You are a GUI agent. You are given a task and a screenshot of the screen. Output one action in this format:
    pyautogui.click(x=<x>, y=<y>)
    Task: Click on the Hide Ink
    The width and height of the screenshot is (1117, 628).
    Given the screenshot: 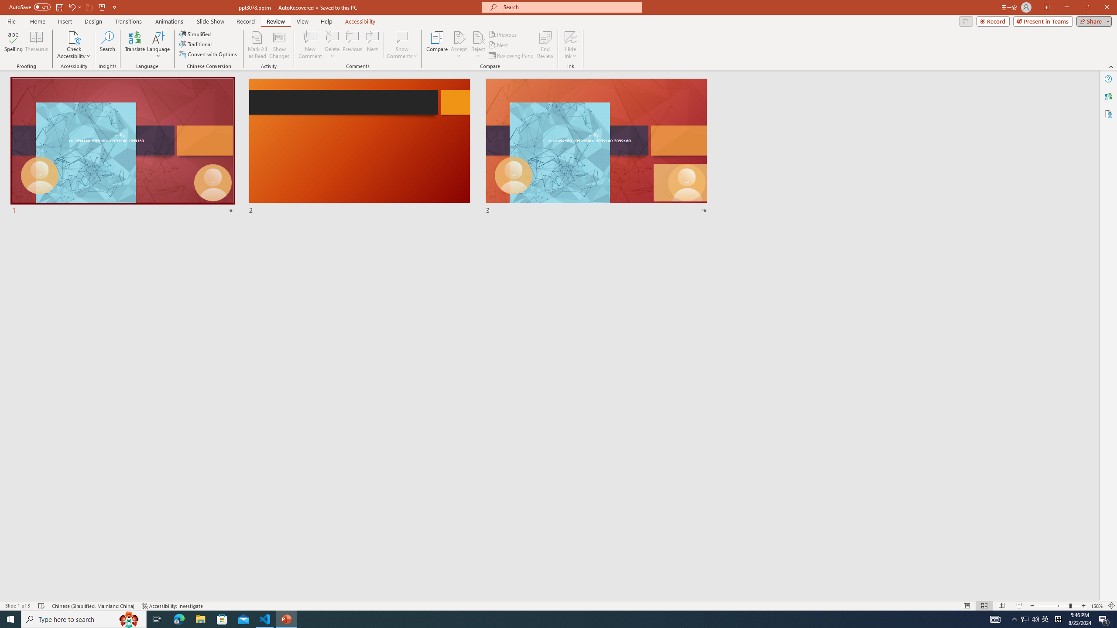 What is the action you would take?
    pyautogui.click(x=571, y=45)
    